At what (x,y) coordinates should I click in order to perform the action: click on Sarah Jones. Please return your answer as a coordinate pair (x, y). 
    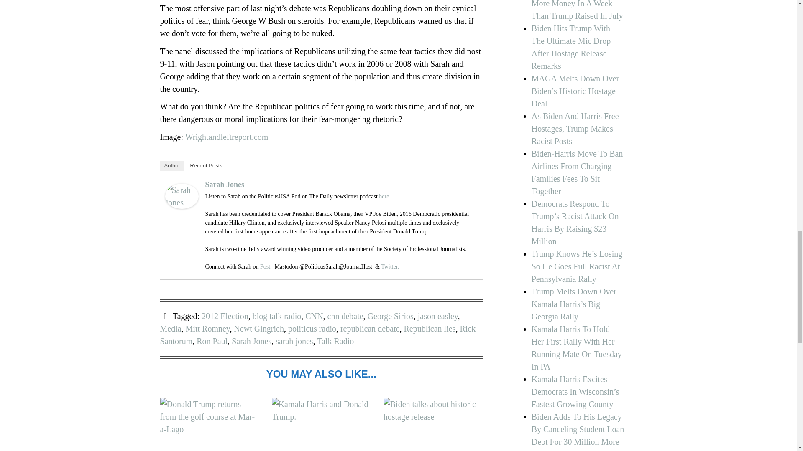
    Looking at the image, I should click on (224, 185).